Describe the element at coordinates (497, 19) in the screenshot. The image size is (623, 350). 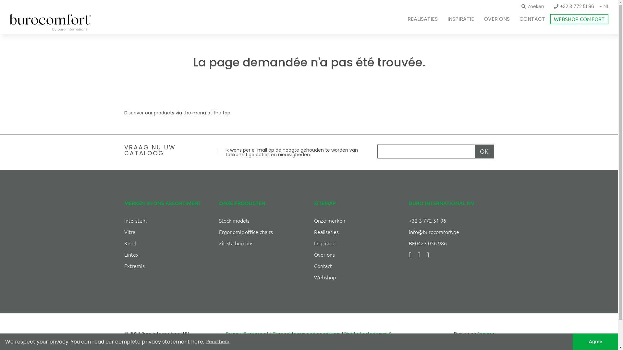
I see `OVER ONS` at that location.